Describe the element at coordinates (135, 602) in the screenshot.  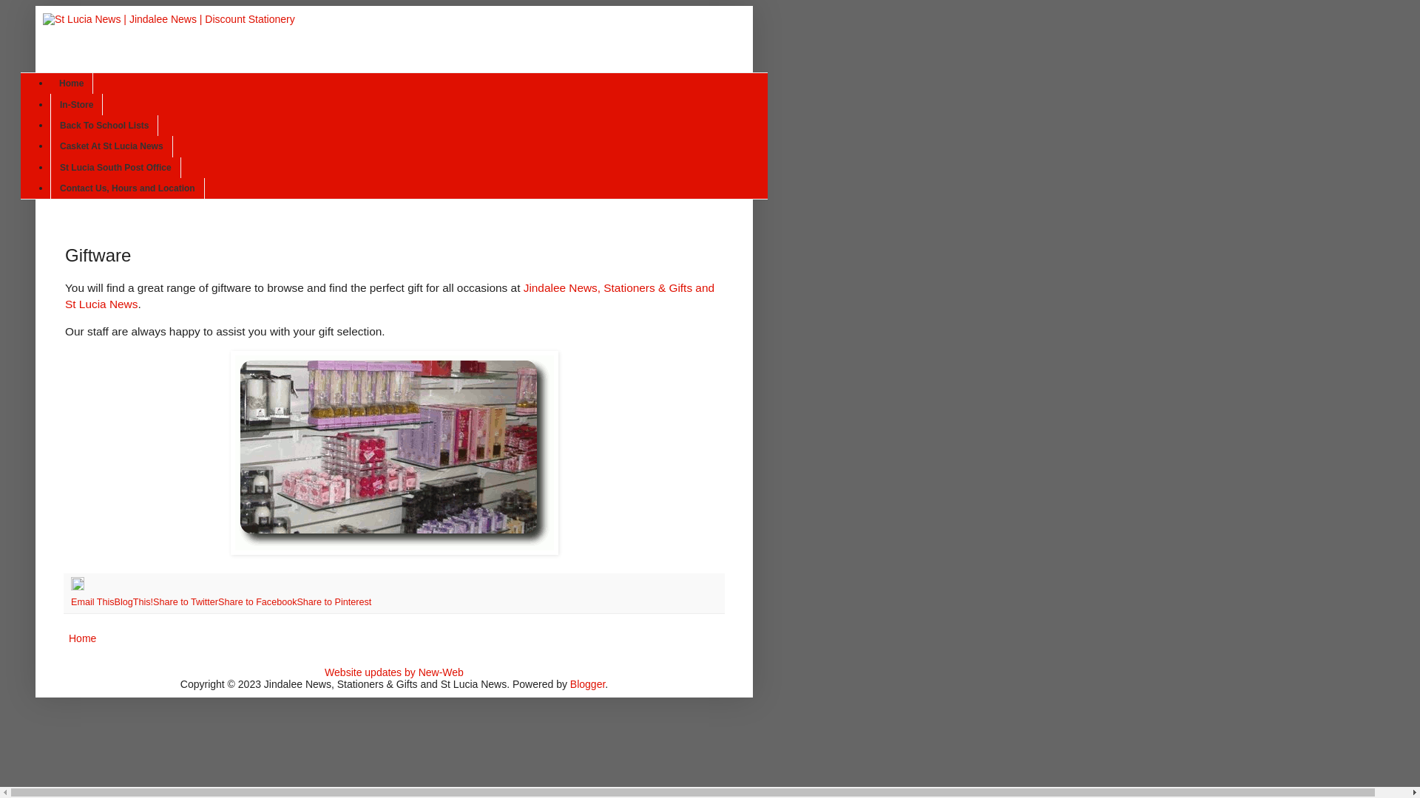
I see `BlogThis!` at that location.